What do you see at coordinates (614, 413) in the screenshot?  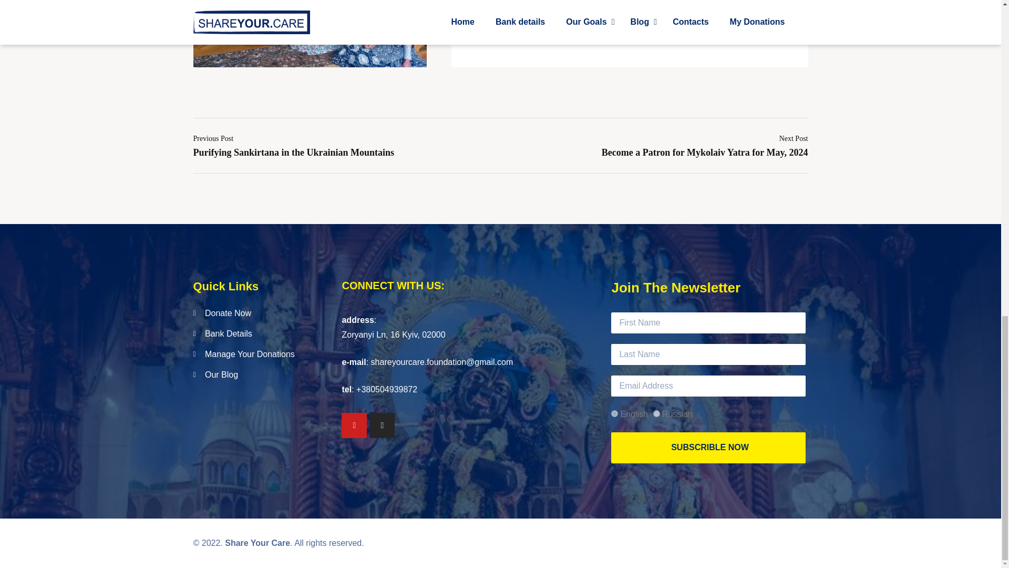 I see `English` at bounding box center [614, 413].